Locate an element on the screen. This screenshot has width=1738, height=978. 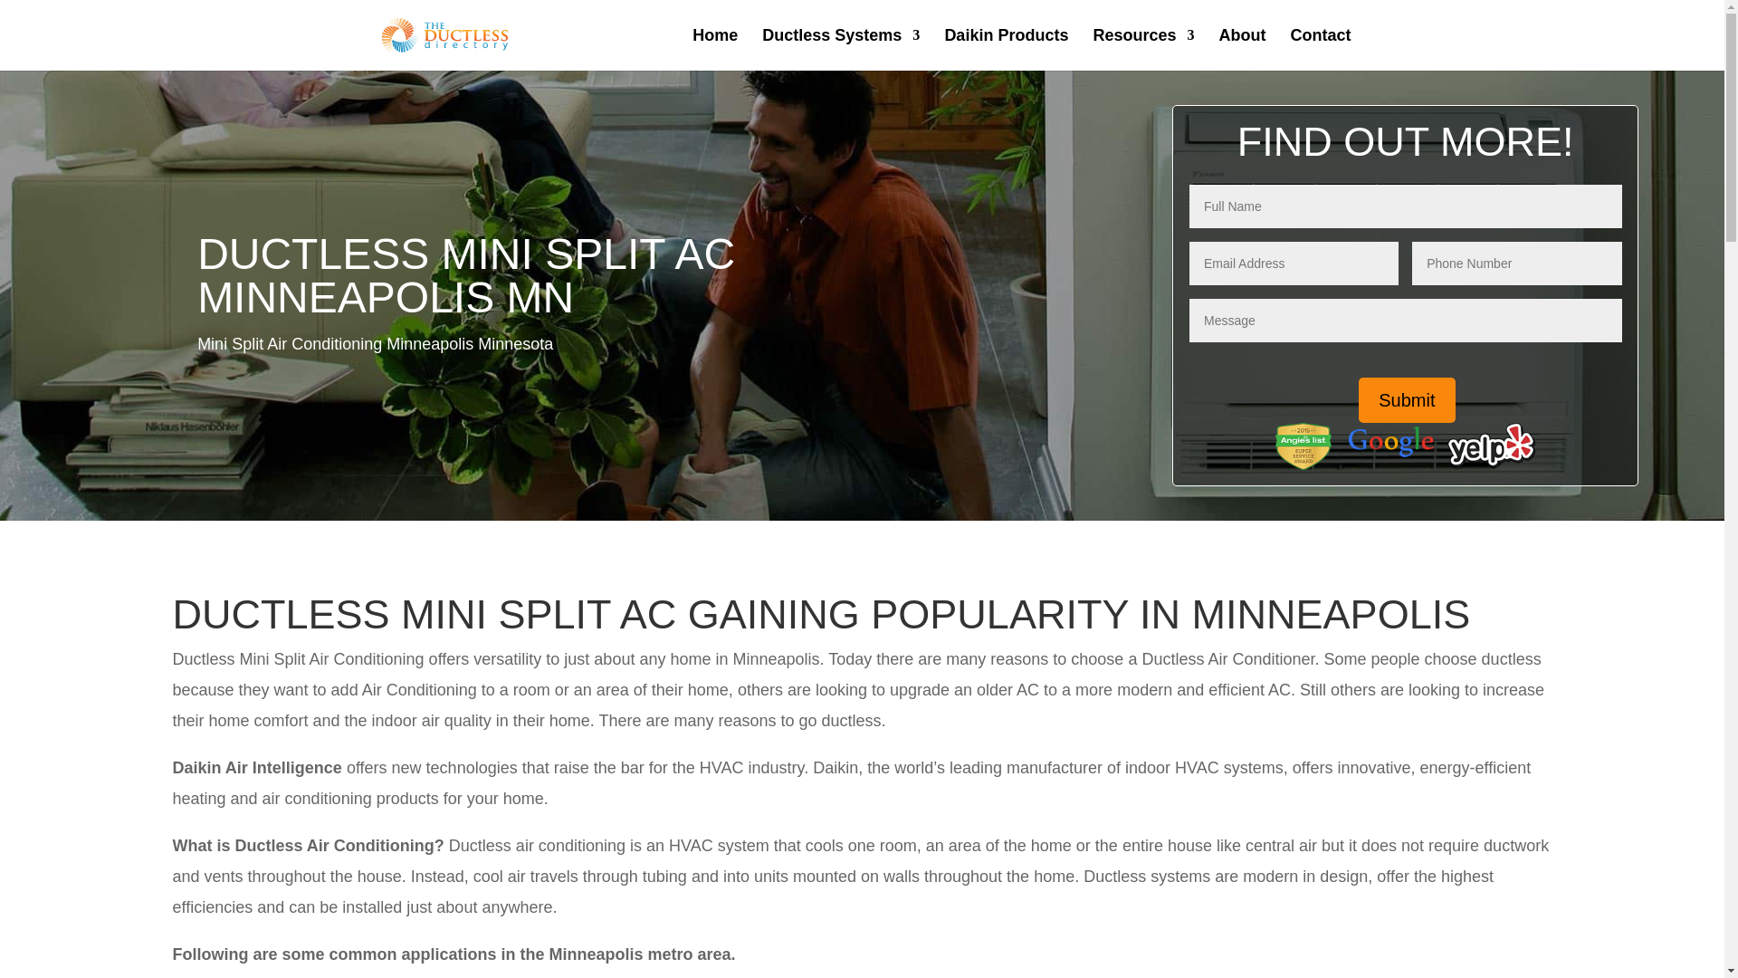
Ductless Systems is located at coordinates (840, 49).